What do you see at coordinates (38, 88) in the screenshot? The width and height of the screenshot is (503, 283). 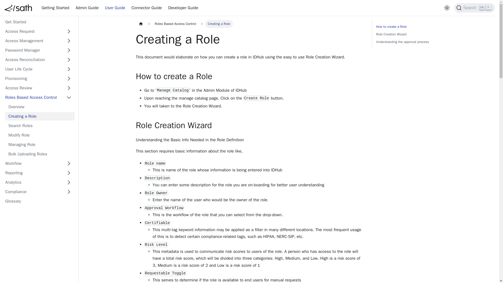 I see `Access Review` at bounding box center [38, 88].